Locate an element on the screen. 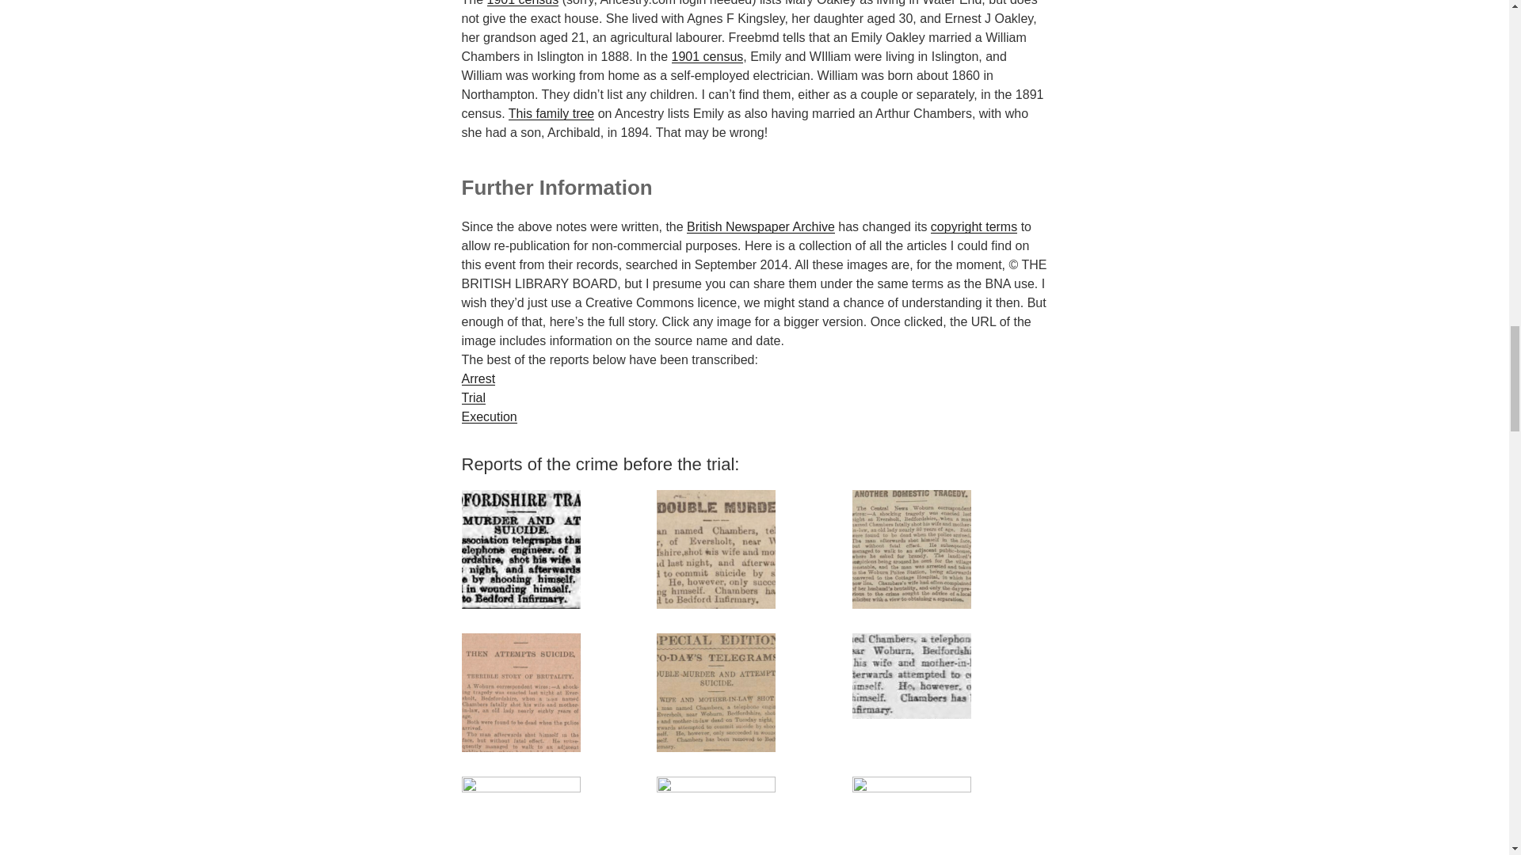 Image resolution: width=1521 pixels, height=855 pixels. Arrest is located at coordinates (478, 378).